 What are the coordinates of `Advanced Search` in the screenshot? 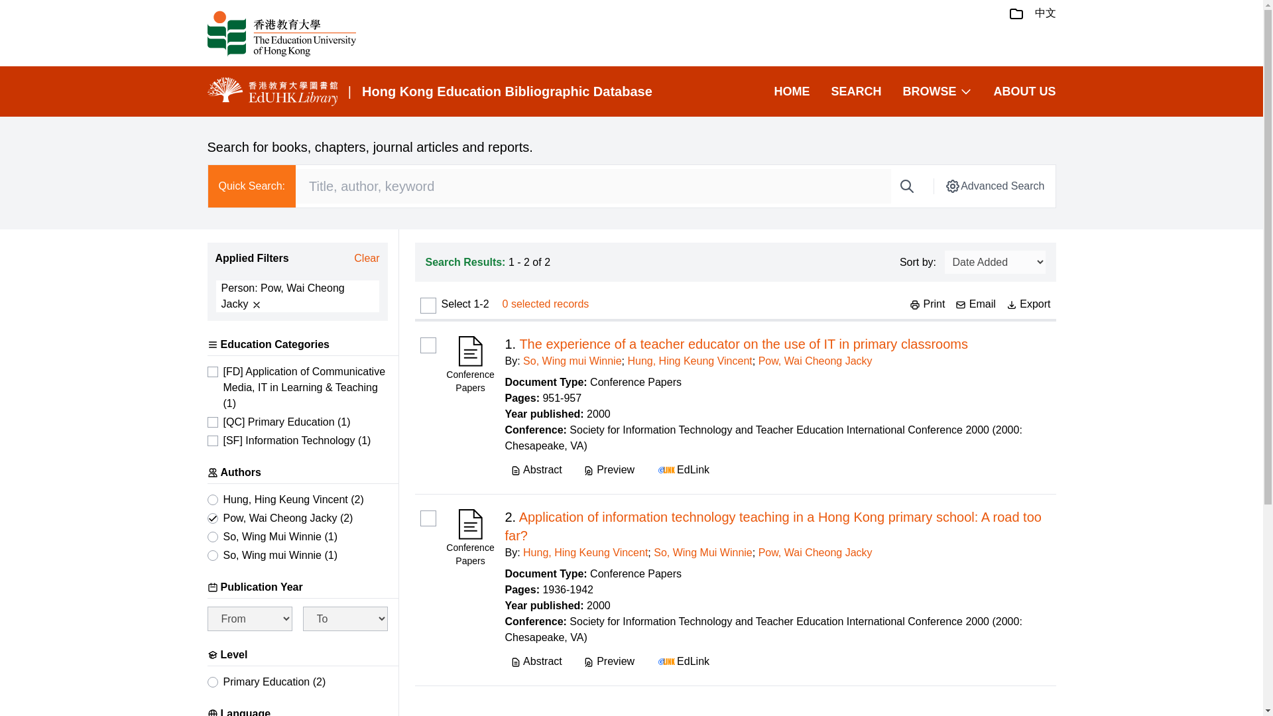 It's located at (994, 186).